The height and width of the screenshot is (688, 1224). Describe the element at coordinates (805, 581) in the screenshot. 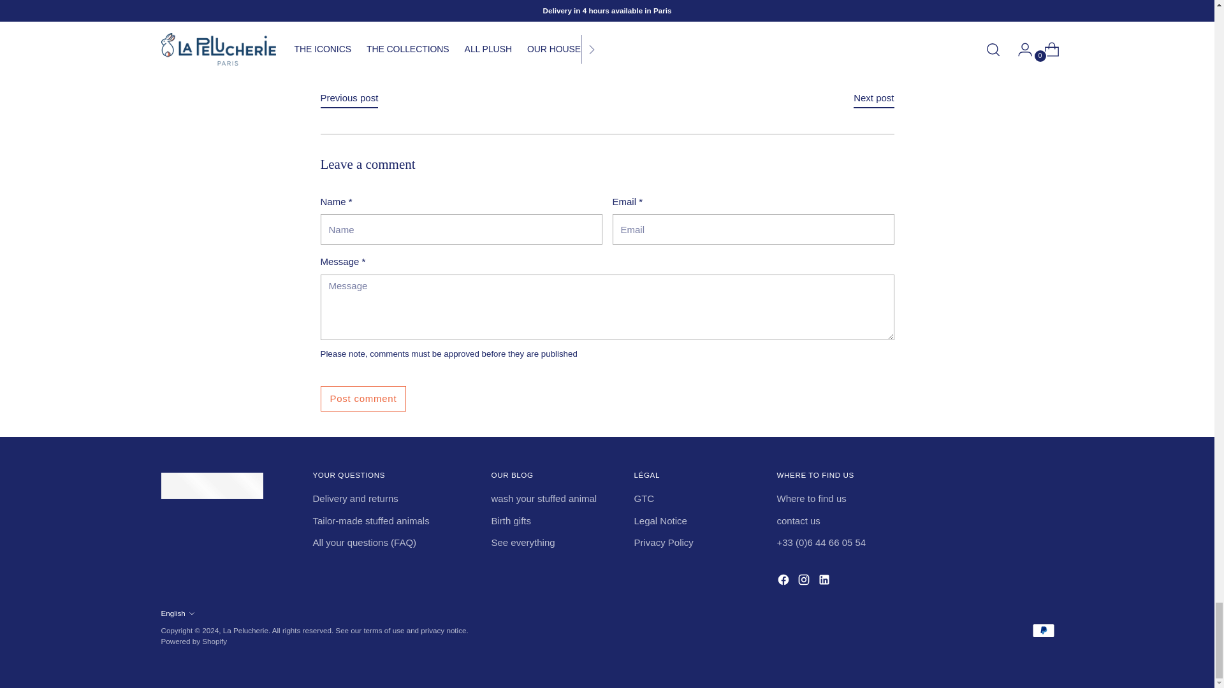

I see `La Pelucherie on Instagram` at that location.